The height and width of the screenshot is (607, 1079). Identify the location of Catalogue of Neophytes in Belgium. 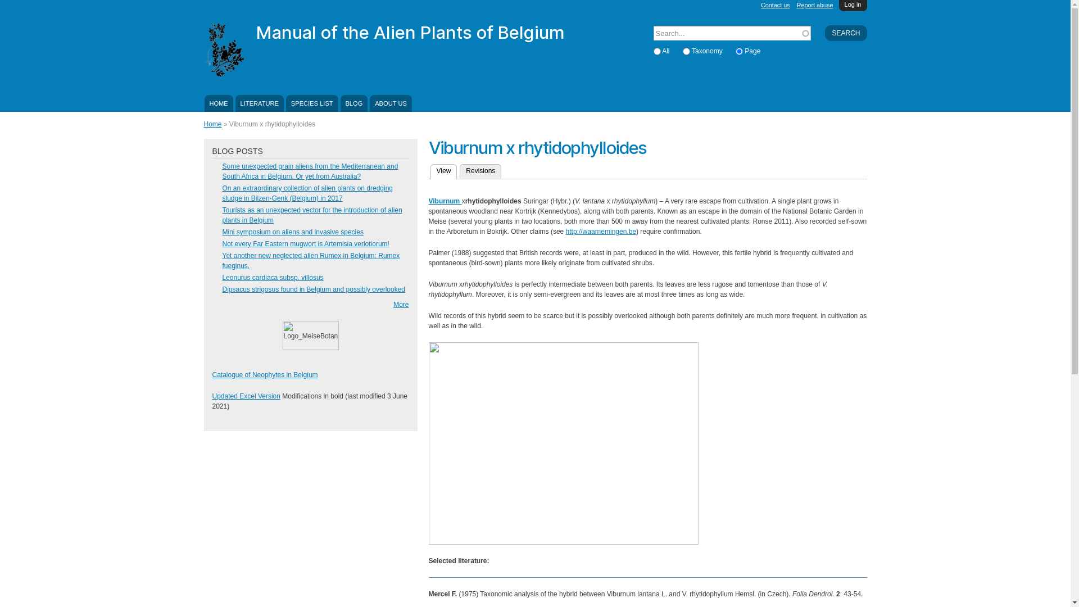
(265, 375).